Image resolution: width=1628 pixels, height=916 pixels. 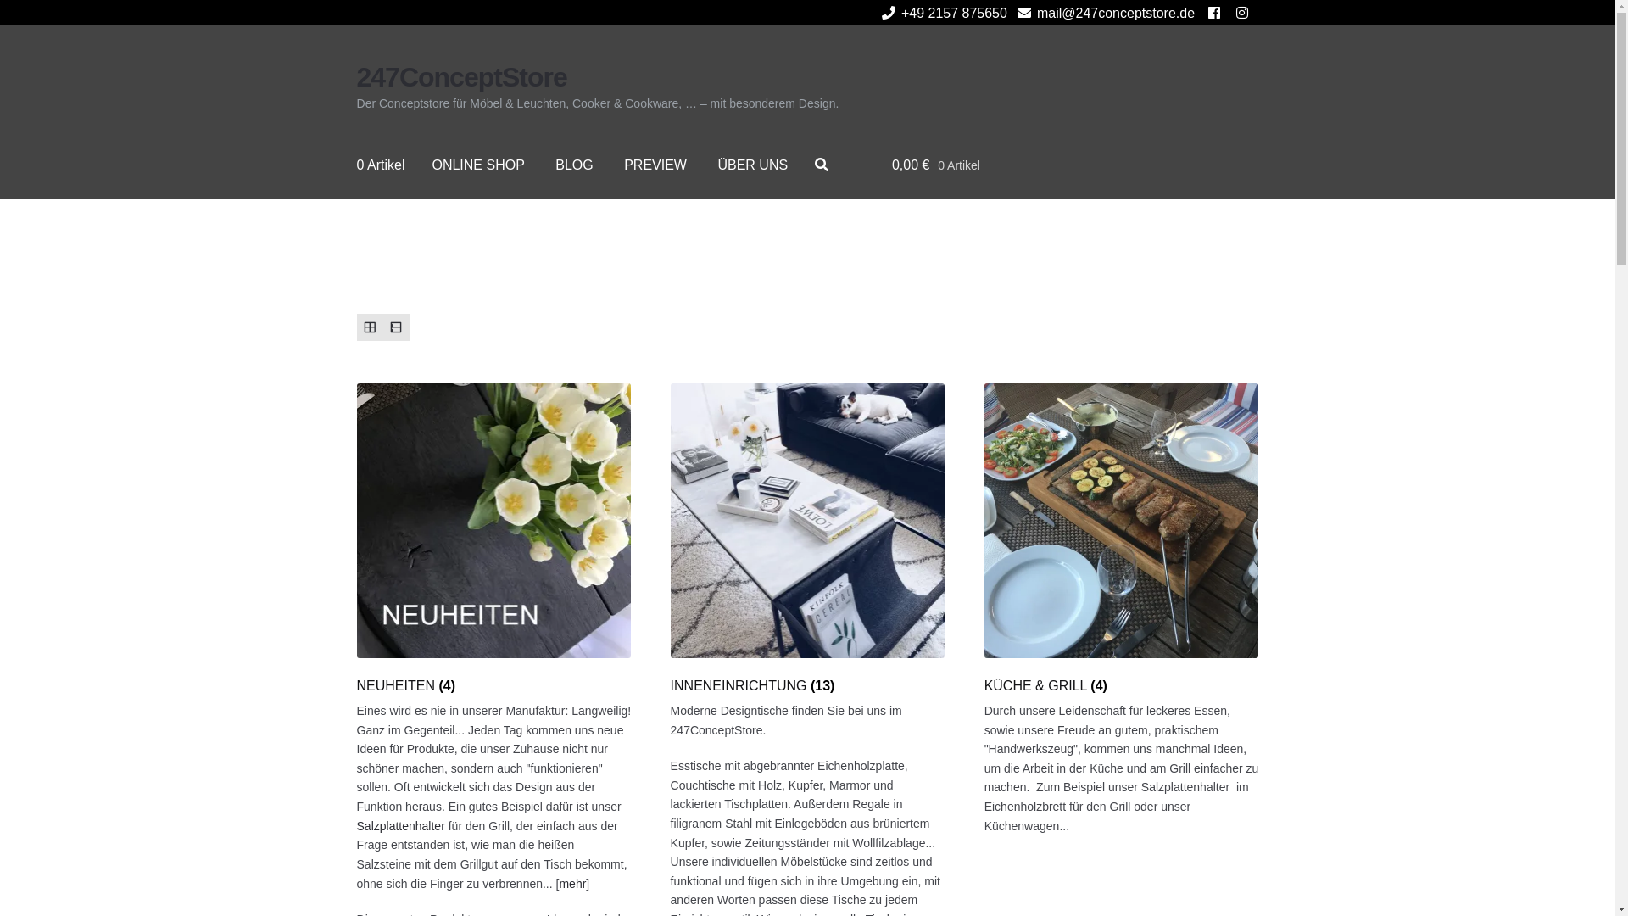 What do you see at coordinates (574, 165) in the screenshot?
I see `BLOG` at bounding box center [574, 165].